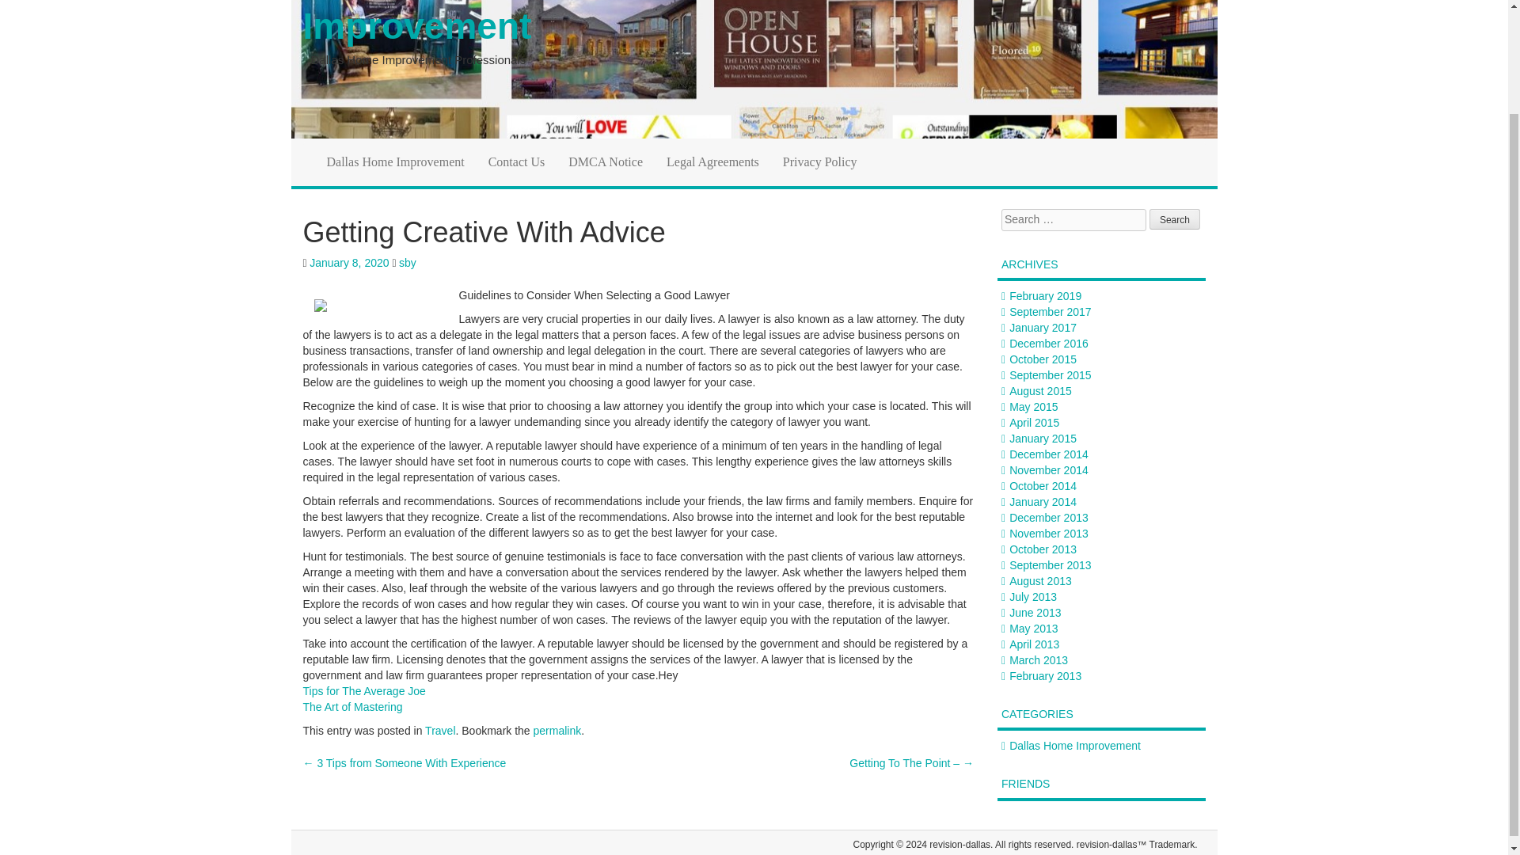  I want to click on August 2013, so click(1040, 580).